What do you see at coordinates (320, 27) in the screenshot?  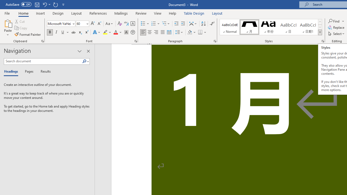 I see `Row Down` at bounding box center [320, 27].